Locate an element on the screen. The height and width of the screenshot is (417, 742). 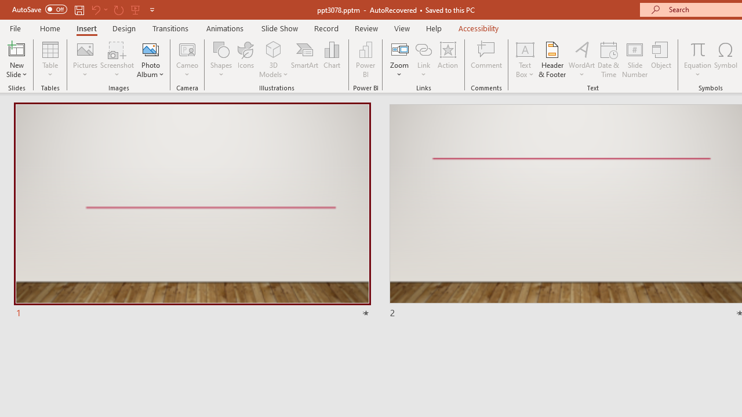
Screenshot is located at coordinates (117, 59).